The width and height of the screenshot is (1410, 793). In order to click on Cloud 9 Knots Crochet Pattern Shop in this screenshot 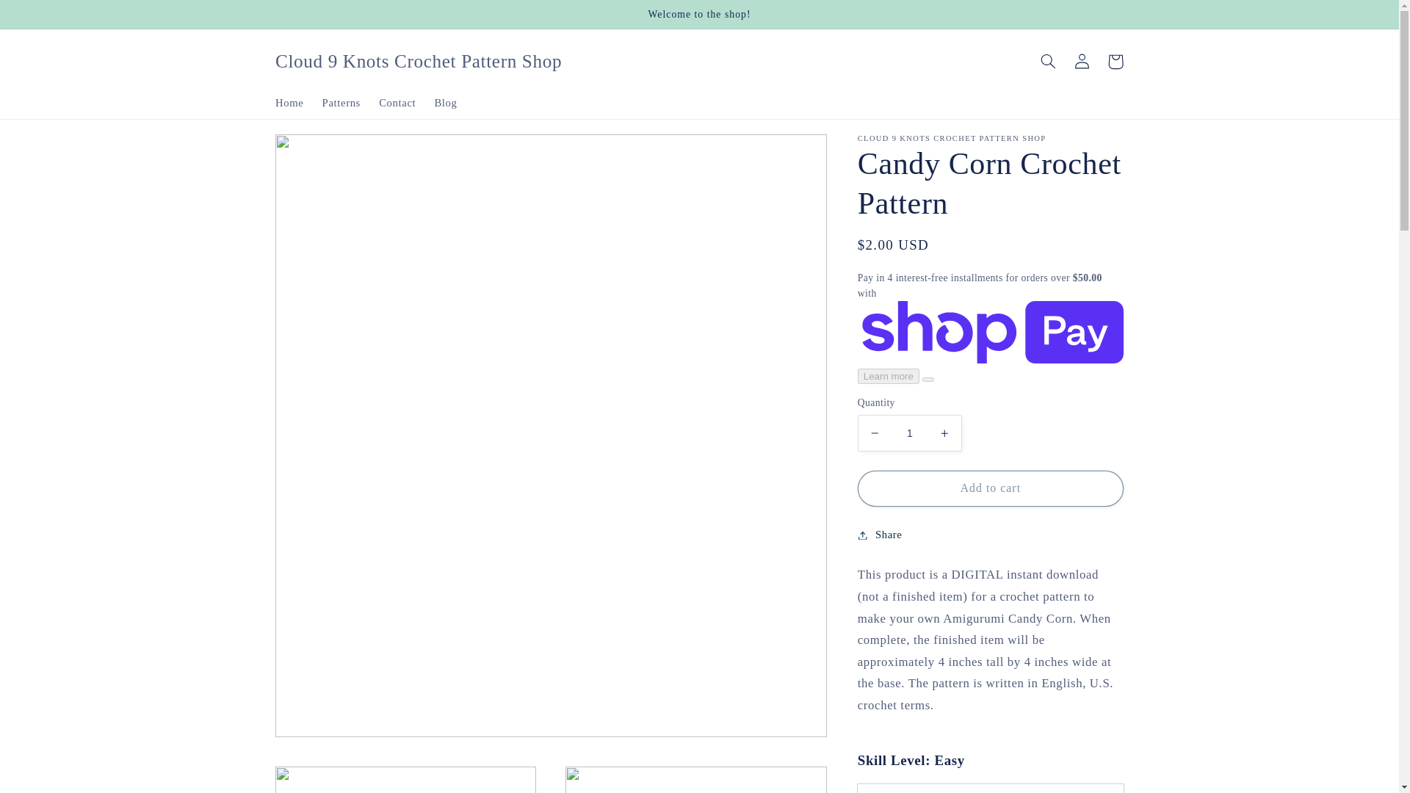, I will do `click(419, 60)`.